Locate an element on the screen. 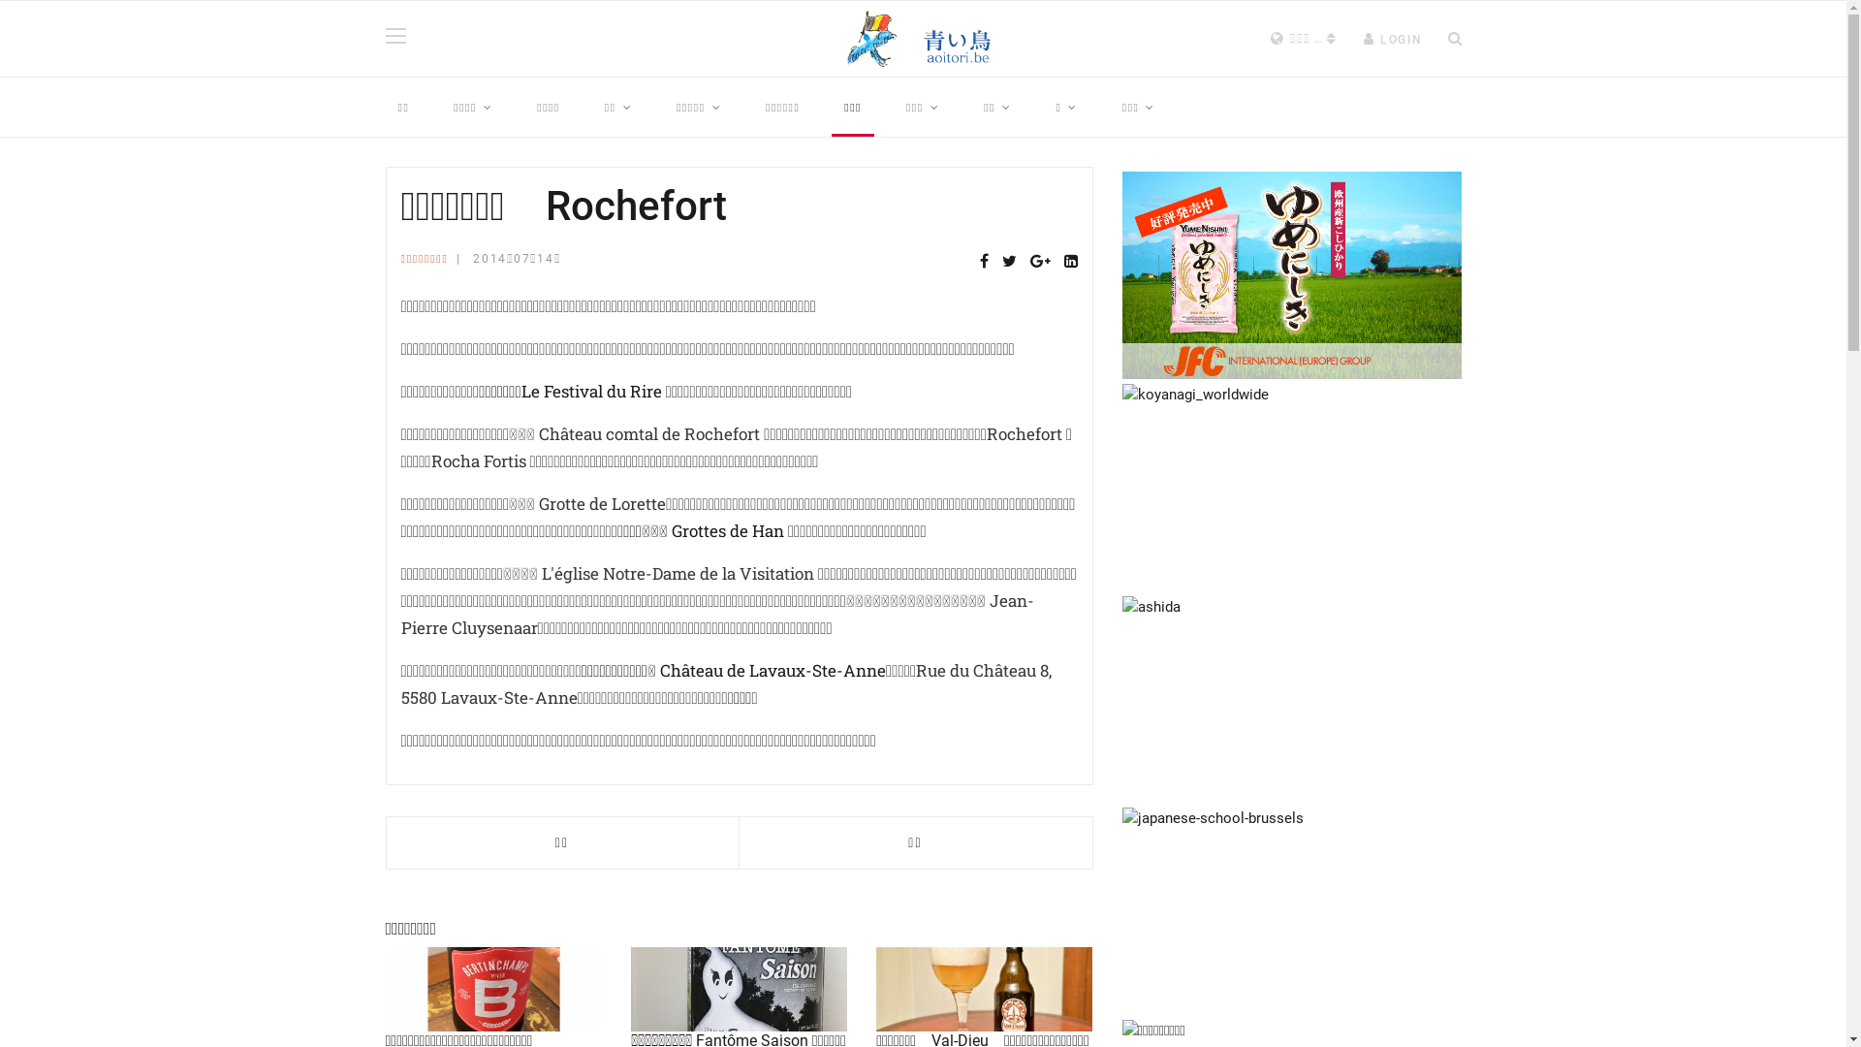 Image resolution: width=1861 pixels, height=1047 pixels. Facebook is located at coordinates (983, 262).